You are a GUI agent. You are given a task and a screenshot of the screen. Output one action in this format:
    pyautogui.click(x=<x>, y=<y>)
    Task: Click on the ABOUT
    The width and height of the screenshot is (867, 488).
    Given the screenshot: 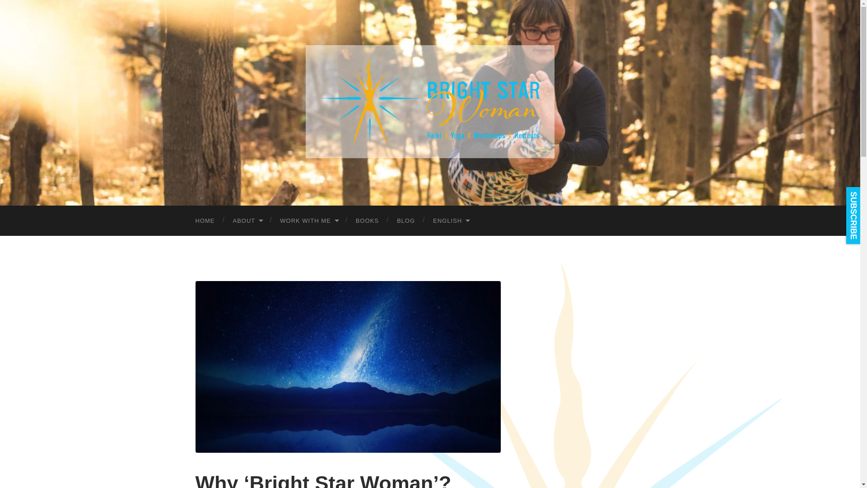 What is the action you would take?
    pyautogui.click(x=247, y=221)
    